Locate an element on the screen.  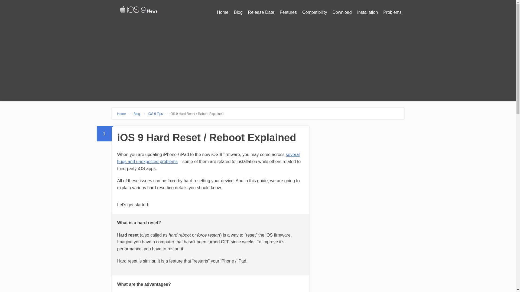
Blog is located at coordinates (238, 12).